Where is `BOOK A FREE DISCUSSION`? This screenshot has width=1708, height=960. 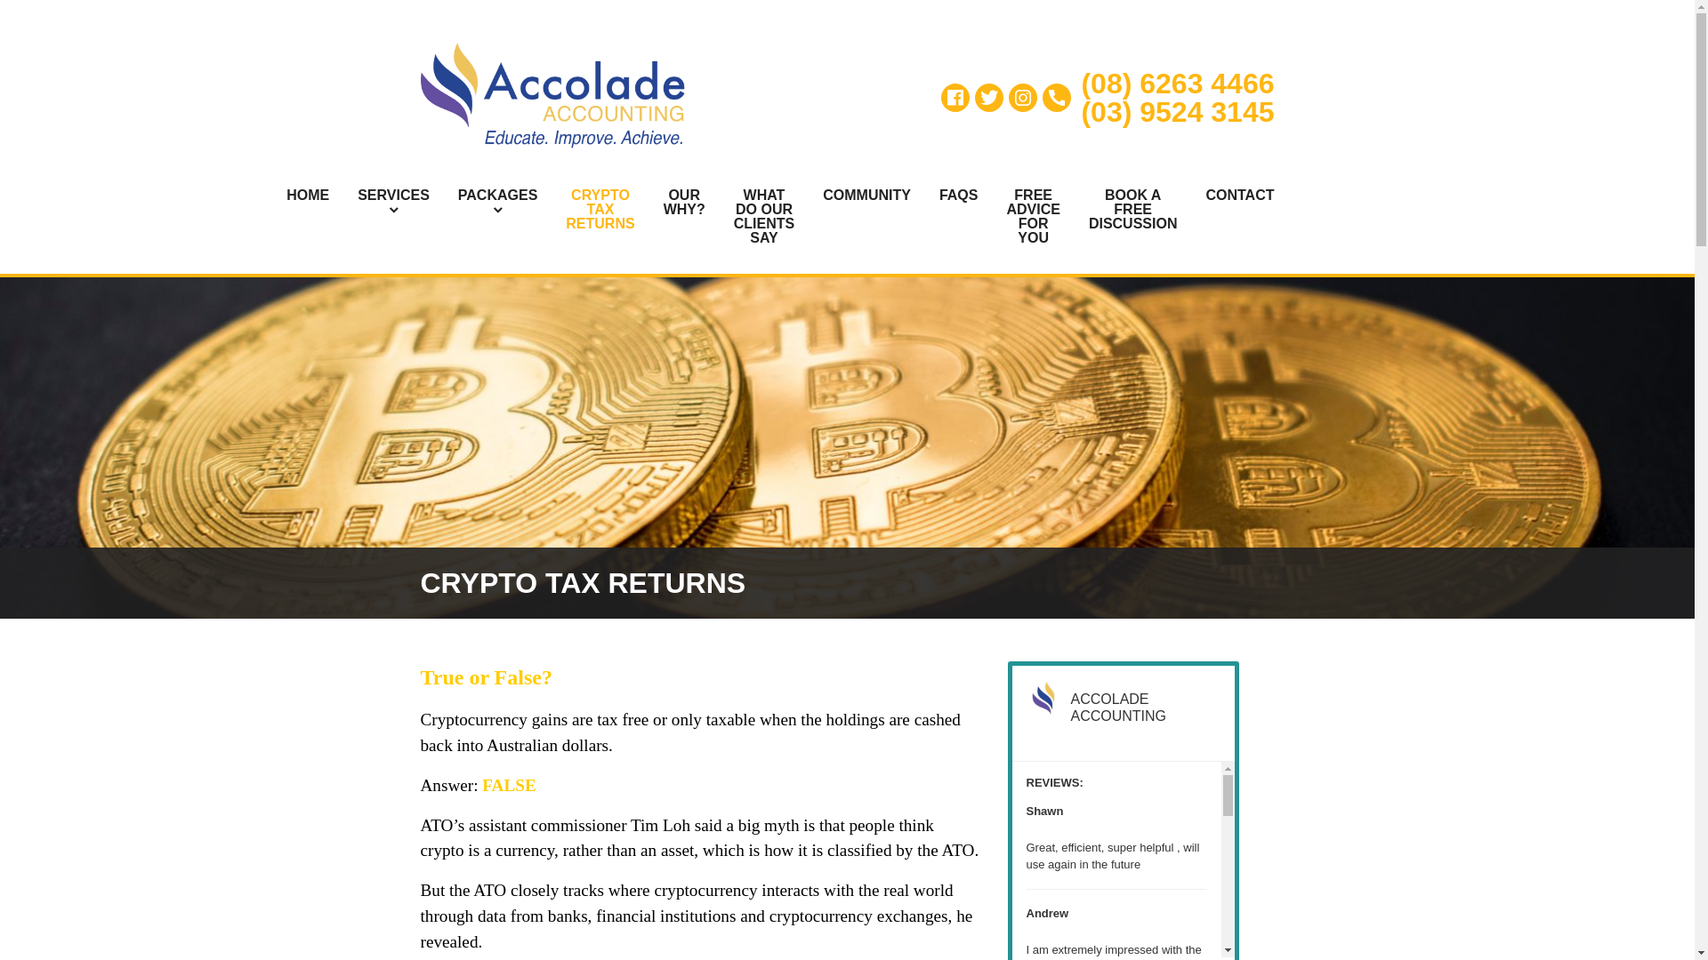 BOOK A FREE DISCUSSION is located at coordinates (1119, 210).